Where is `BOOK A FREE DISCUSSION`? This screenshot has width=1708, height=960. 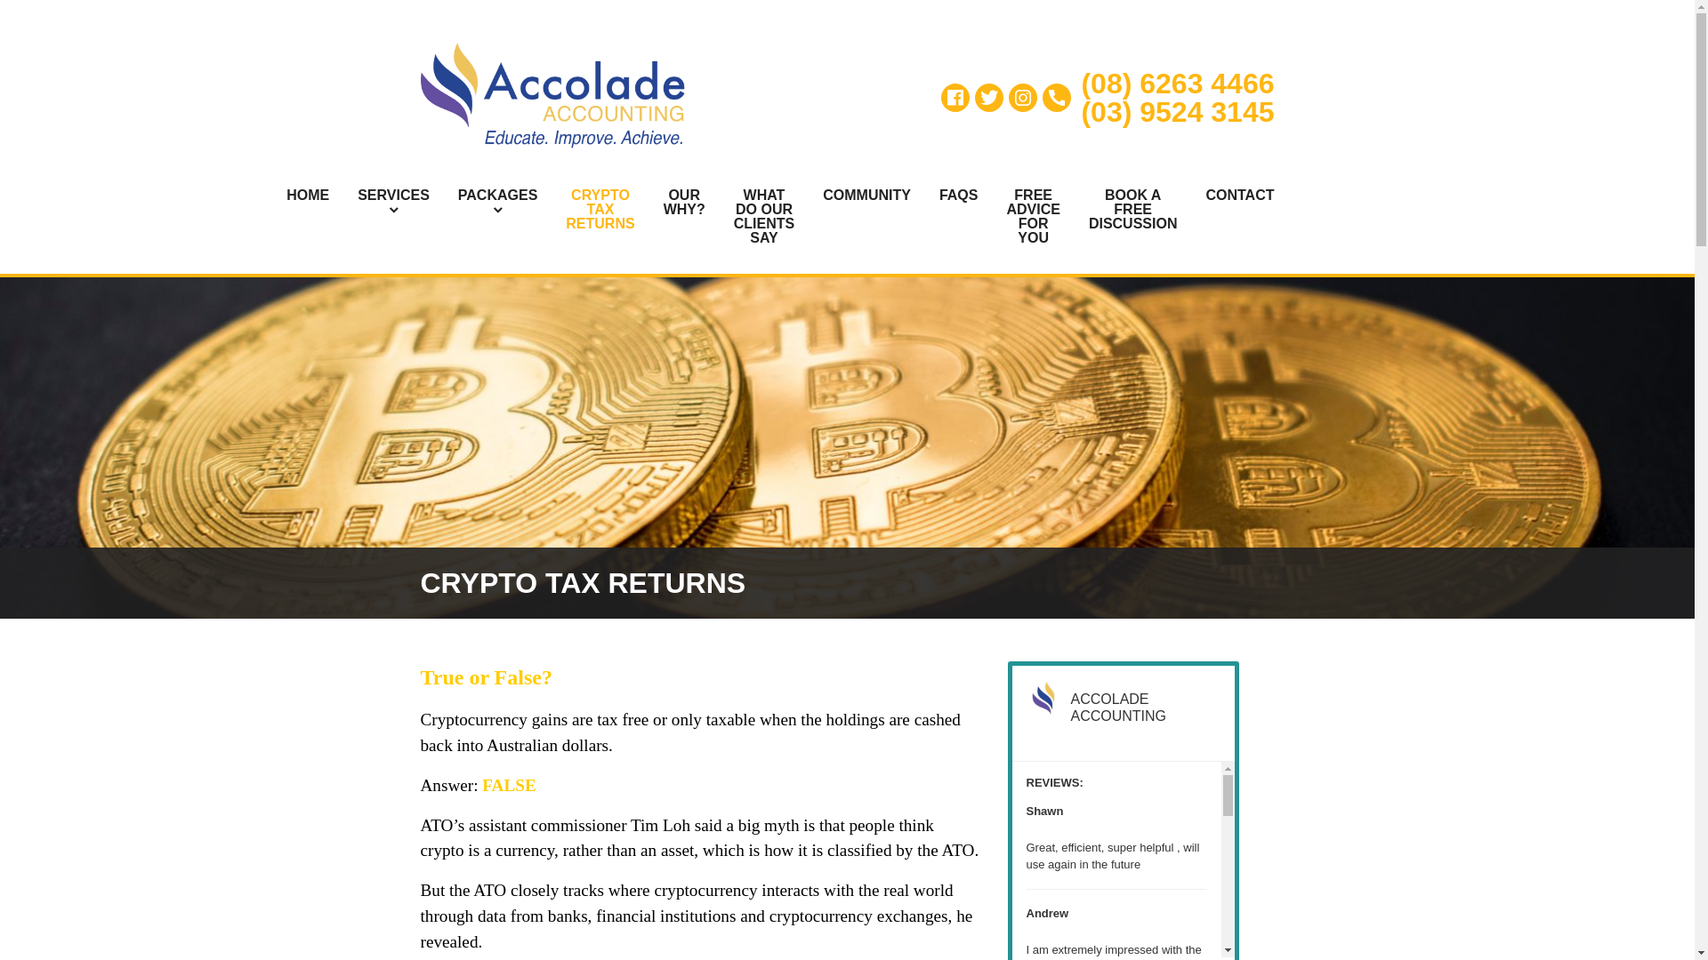 BOOK A FREE DISCUSSION is located at coordinates (1119, 210).